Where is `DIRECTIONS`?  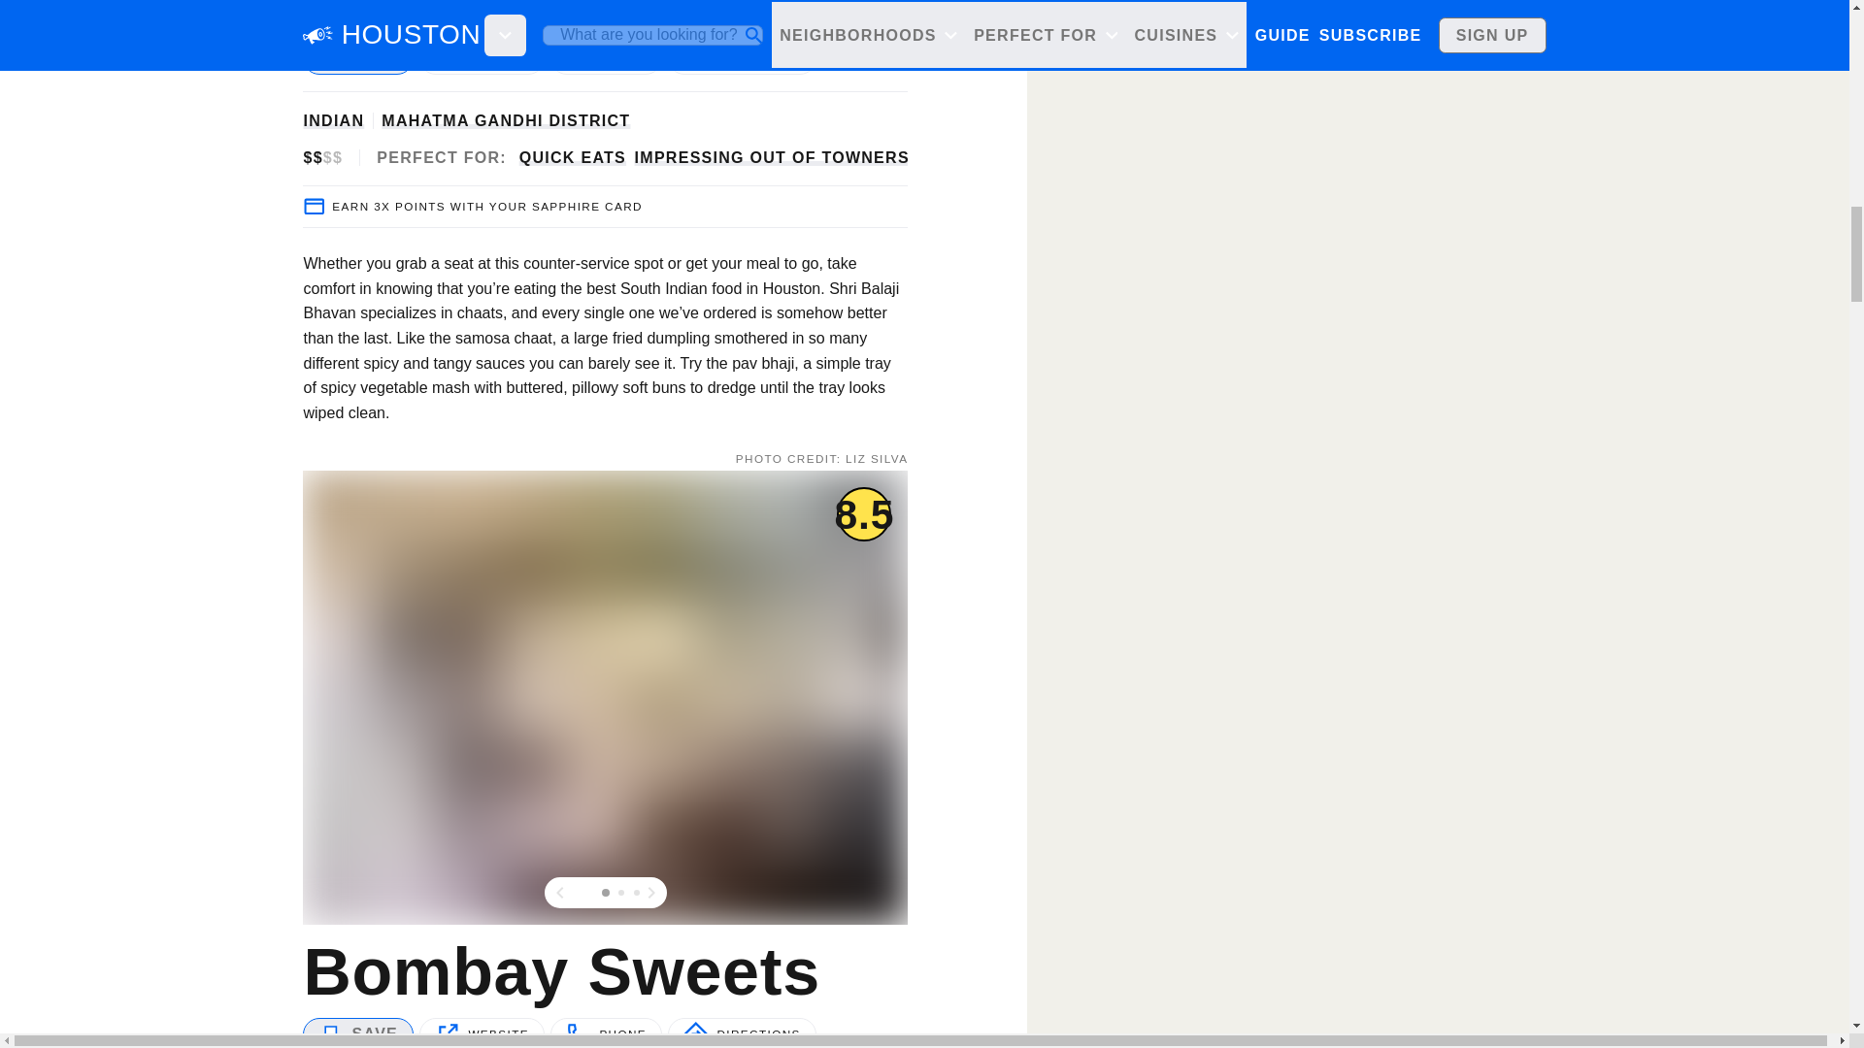
DIRECTIONS is located at coordinates (742, 58).